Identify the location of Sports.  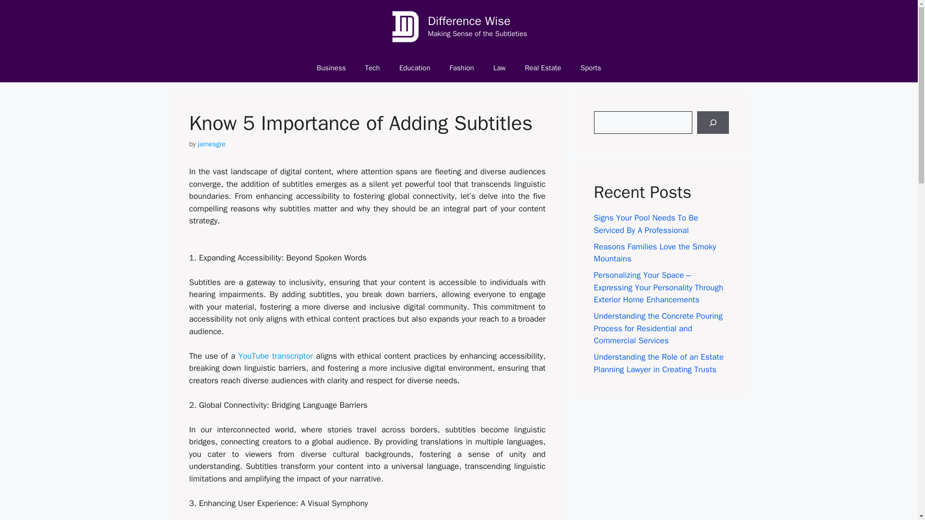
(591, 67).